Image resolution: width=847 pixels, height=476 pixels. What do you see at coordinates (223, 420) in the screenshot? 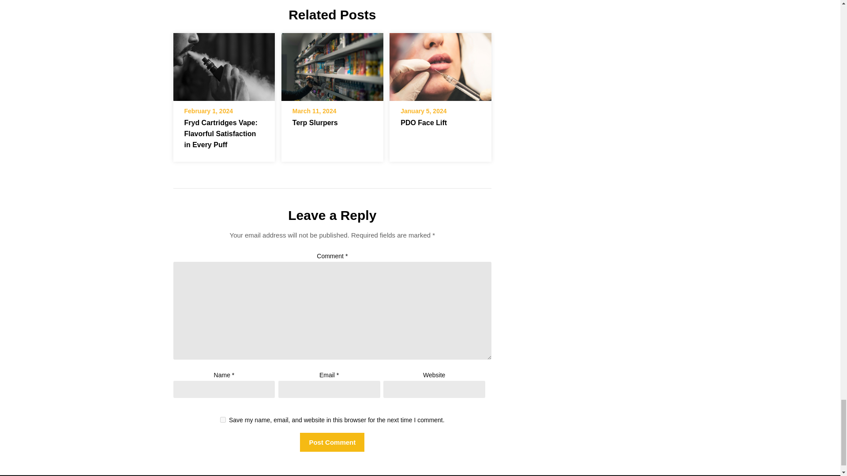
I see `yes` at bounding box center [223, 420].